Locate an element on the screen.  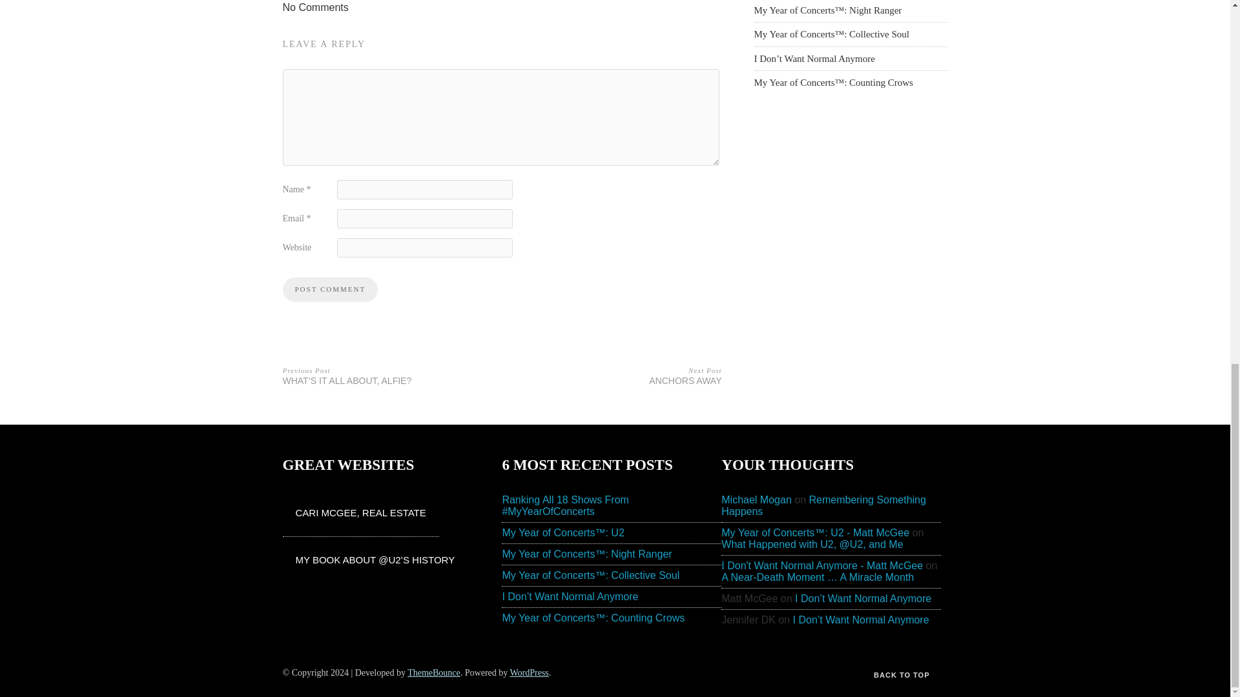
Michael Mogan is located at coordinates (757, 500).